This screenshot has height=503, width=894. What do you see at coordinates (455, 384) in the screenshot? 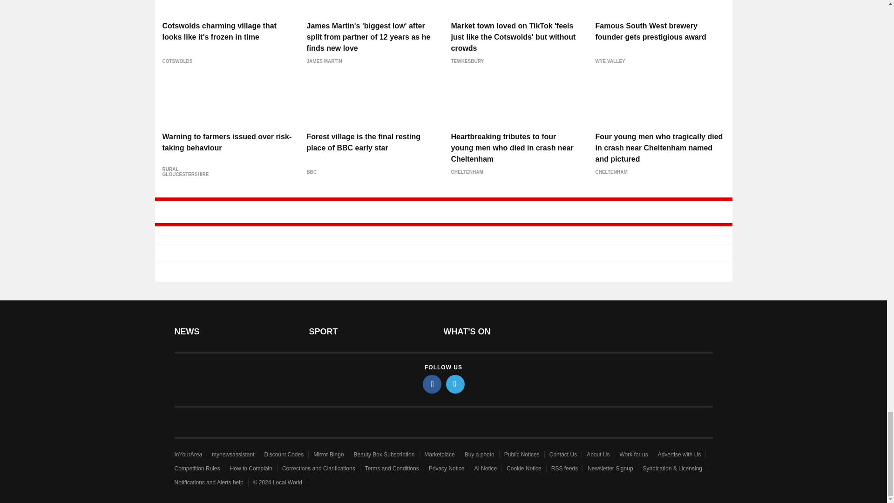
I see `twitter` at bounding box center [455, 384].